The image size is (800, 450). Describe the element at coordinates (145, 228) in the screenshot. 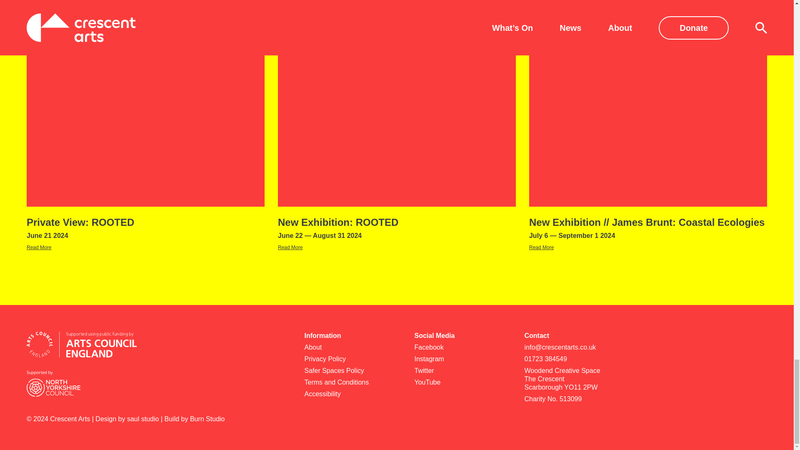

I see `Instagram` at that location.